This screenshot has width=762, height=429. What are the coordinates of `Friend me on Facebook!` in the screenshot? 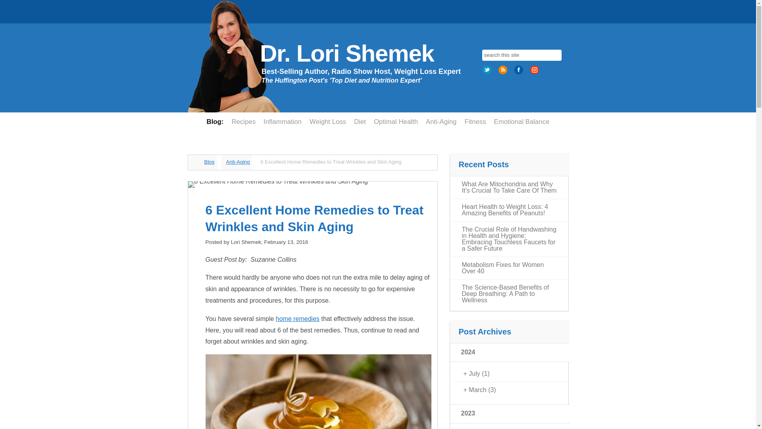 It's located at (519, 73).